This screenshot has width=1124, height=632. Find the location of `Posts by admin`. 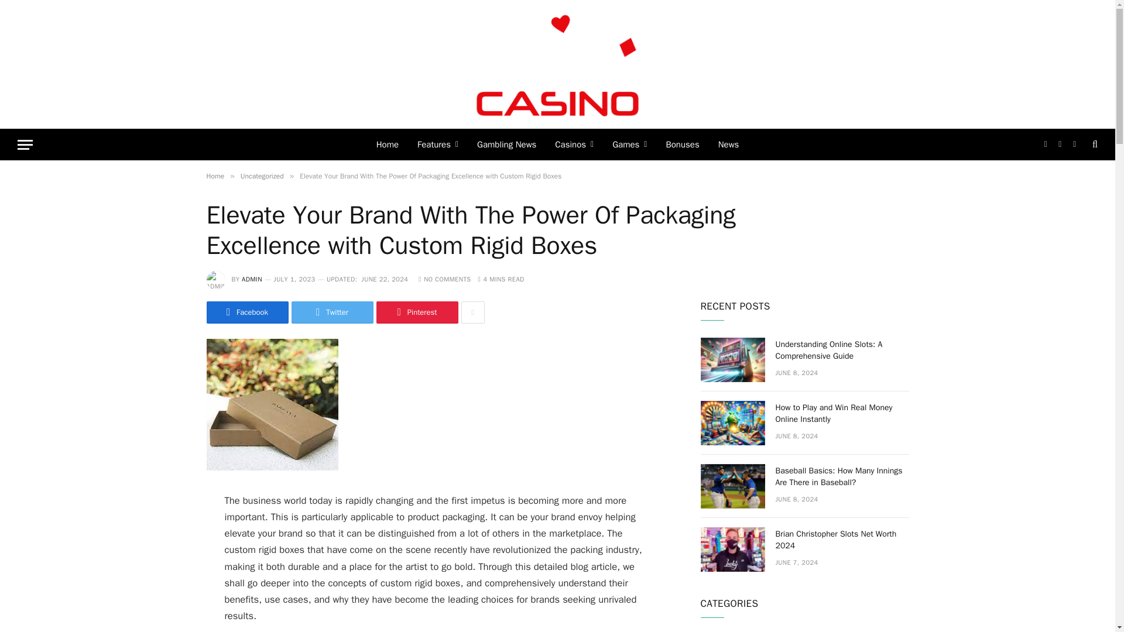

Posts by admin is located at coordinates (252, 279).